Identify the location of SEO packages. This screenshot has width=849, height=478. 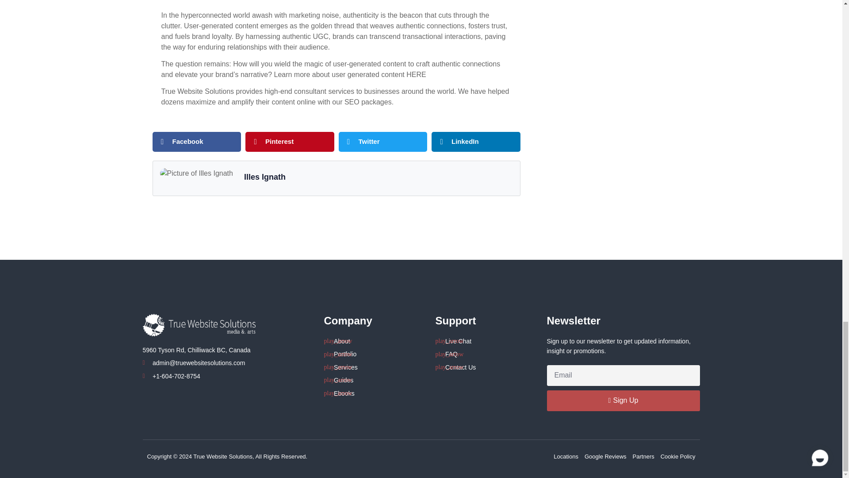
(368, 102).